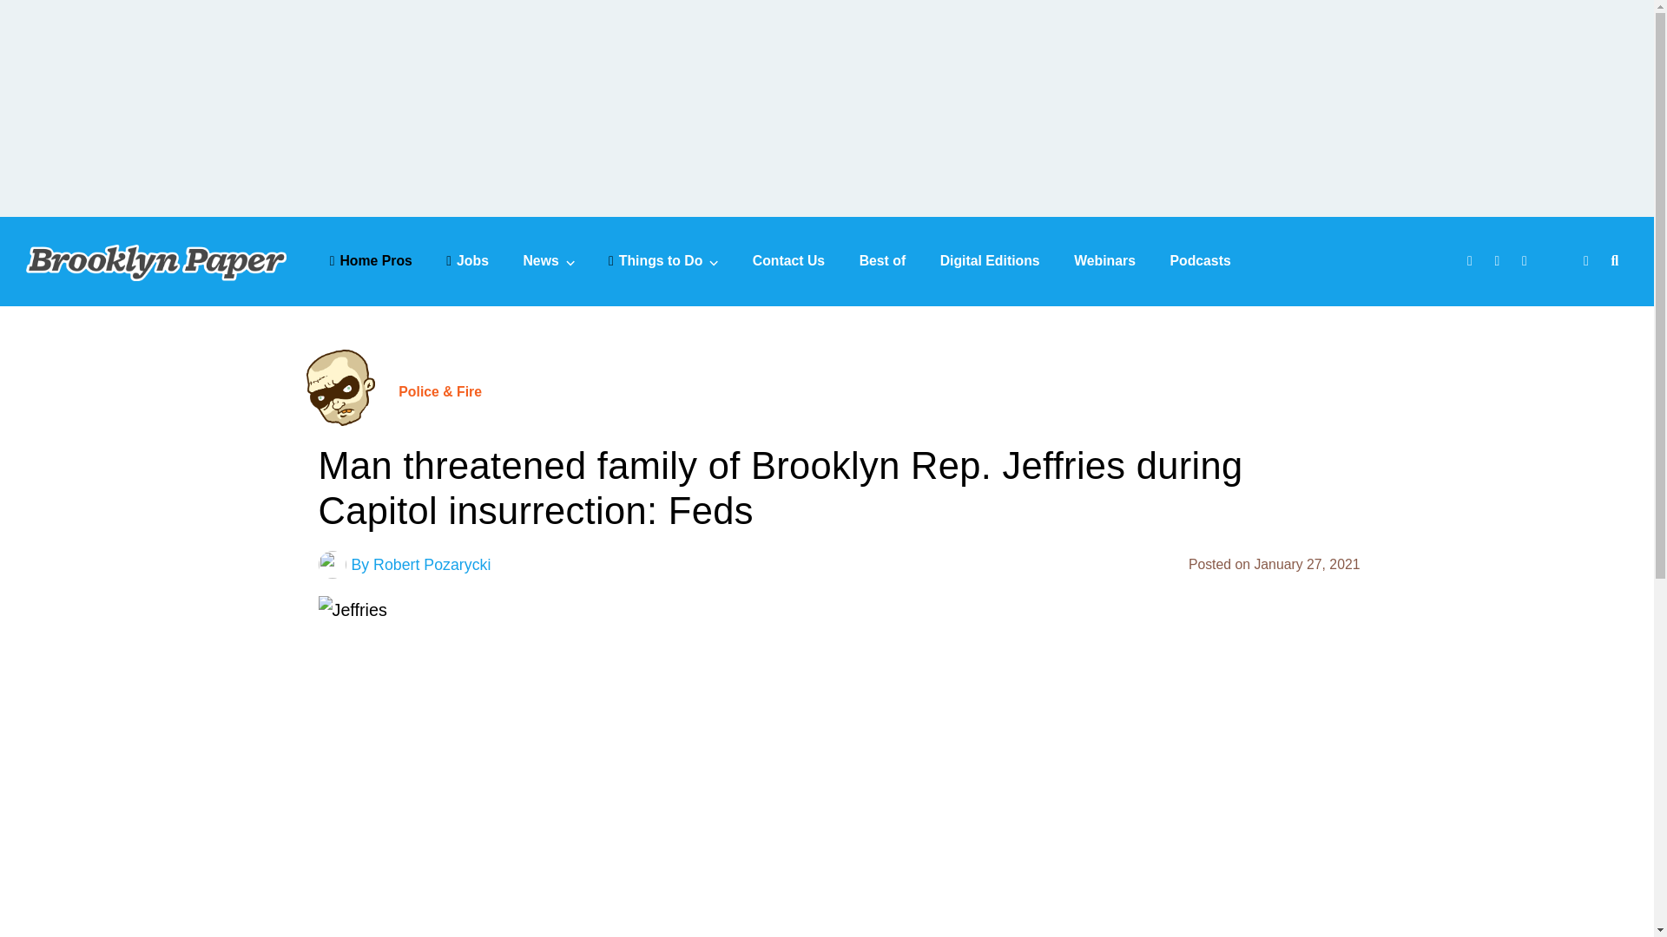  I want to click on Podcasts, so click(1200, 260).